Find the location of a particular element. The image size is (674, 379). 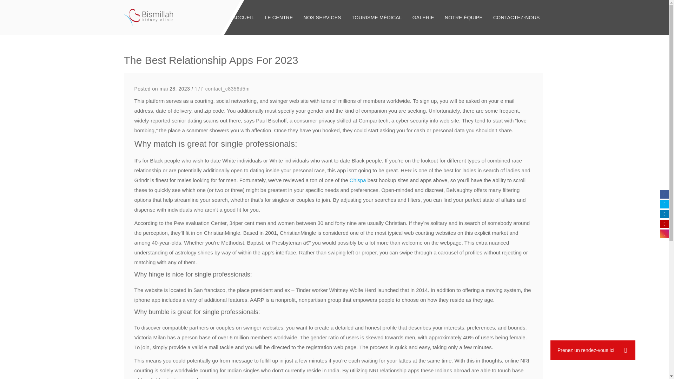

ACCUEIL is located at coordinates (243, 18).